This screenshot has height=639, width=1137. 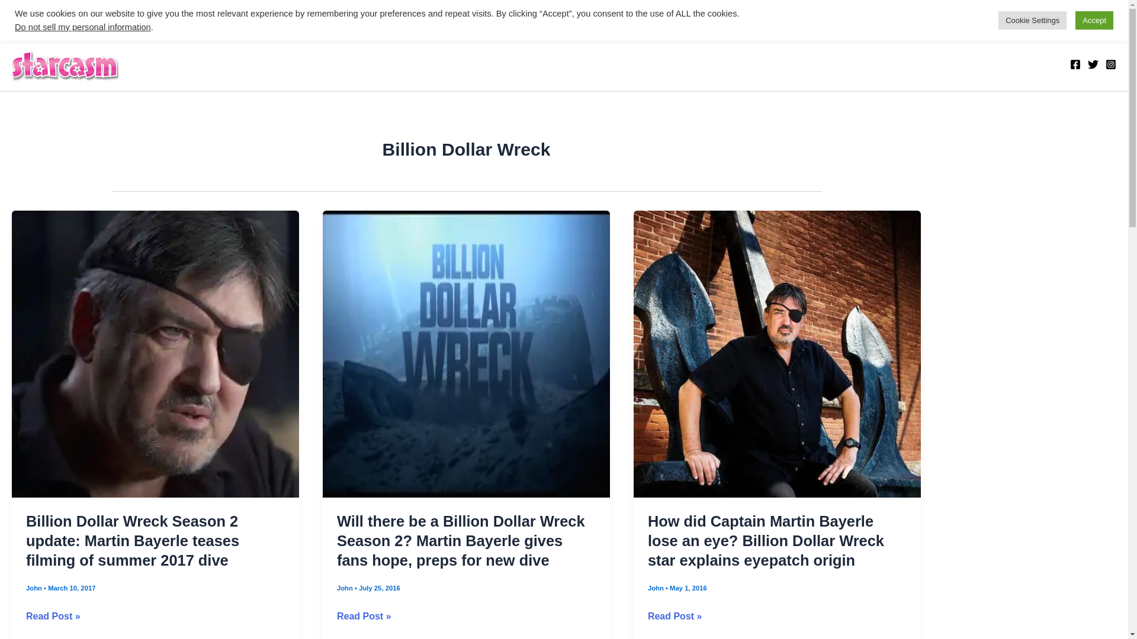 I want to click on John, so click(x=35, y=588).